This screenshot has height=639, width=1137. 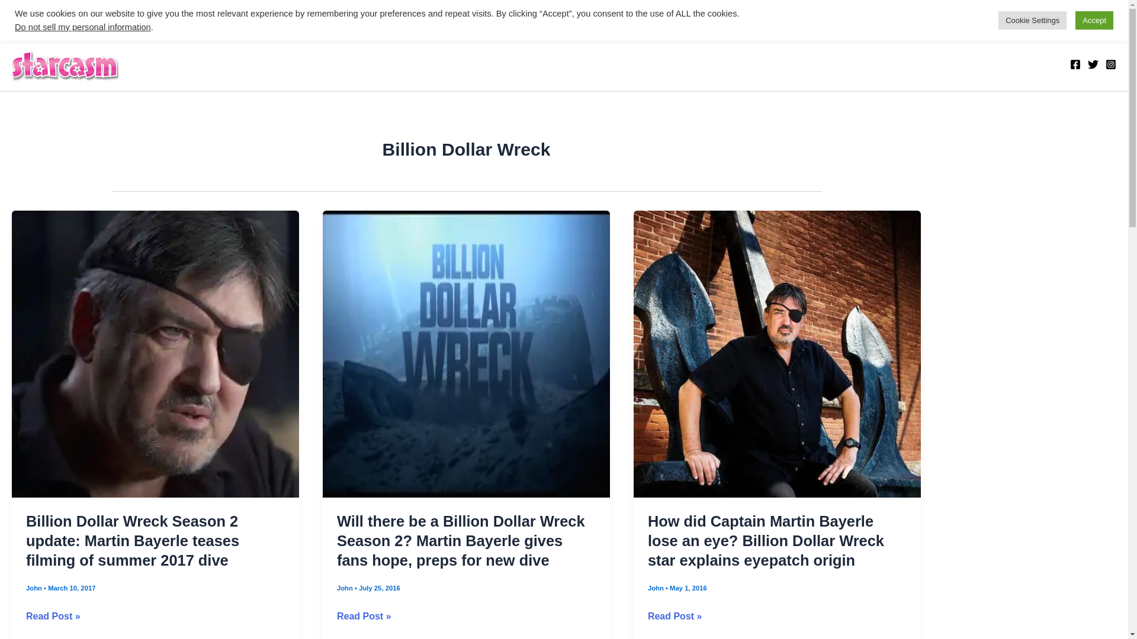 I want to click on John, so click(x=35, y=588).